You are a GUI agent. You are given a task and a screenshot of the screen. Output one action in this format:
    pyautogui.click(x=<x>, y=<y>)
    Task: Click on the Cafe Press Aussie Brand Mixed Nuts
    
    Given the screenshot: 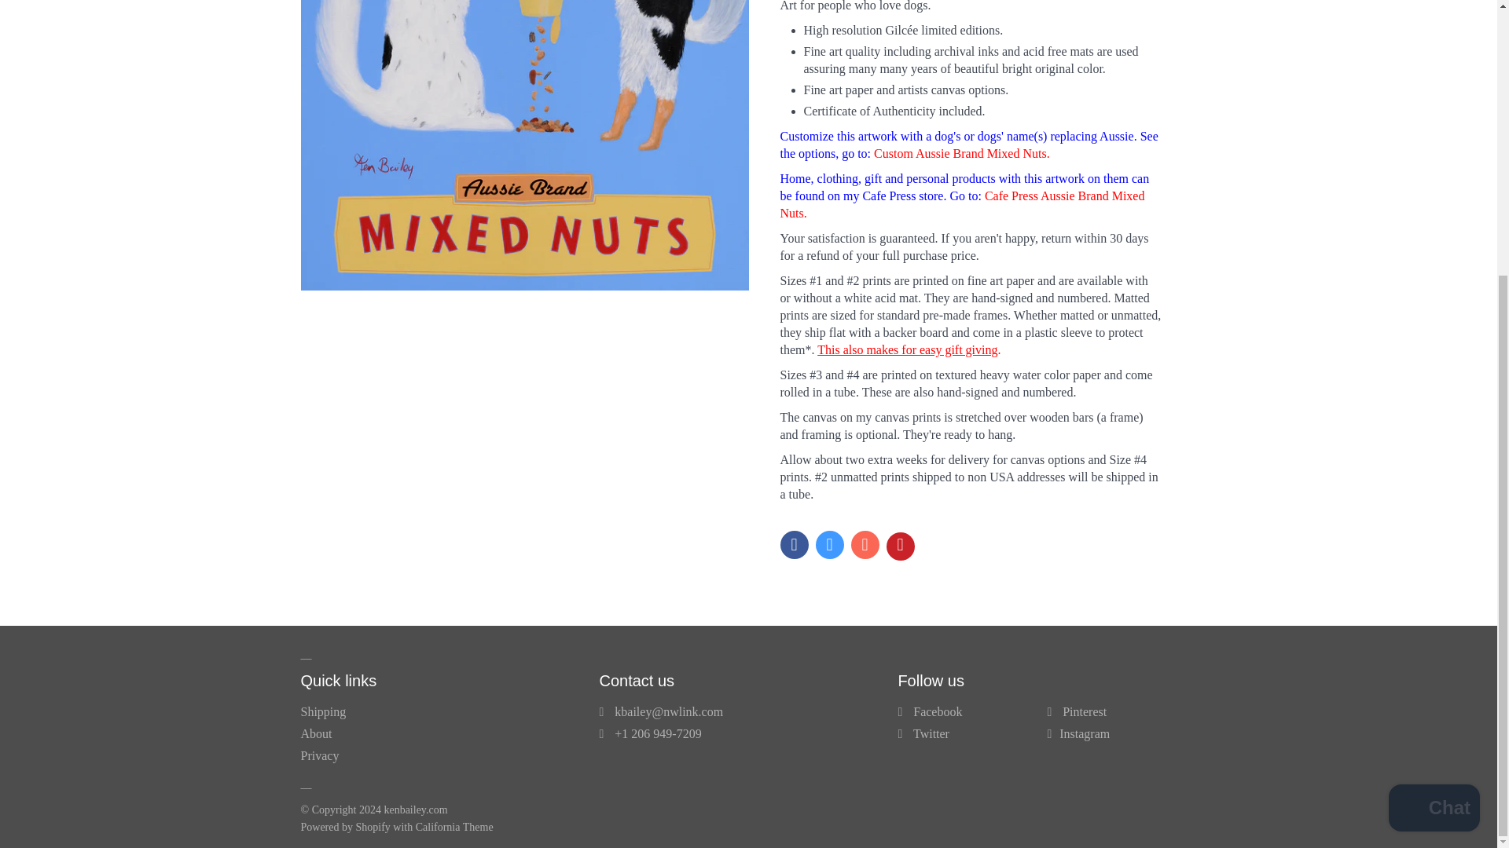 What is the action you would take?
    pyautogui.click(x=962, y=204)
    